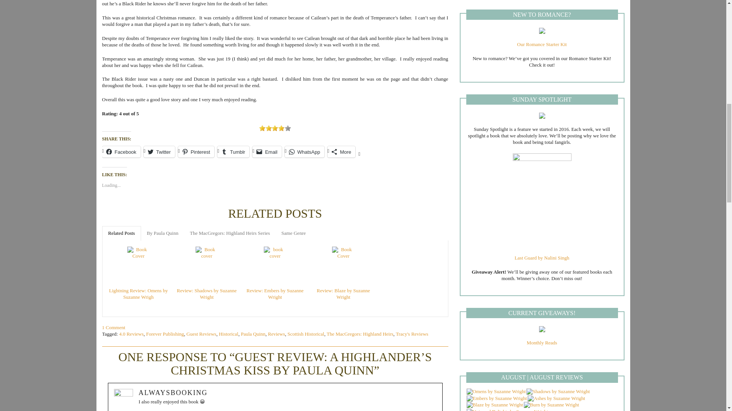 This screenshot has width=732, height=411. What do you see at coordinates (196, 151) in the screenshot?
I see `Click to share on Pinterest` at bounding box center [196, 151].